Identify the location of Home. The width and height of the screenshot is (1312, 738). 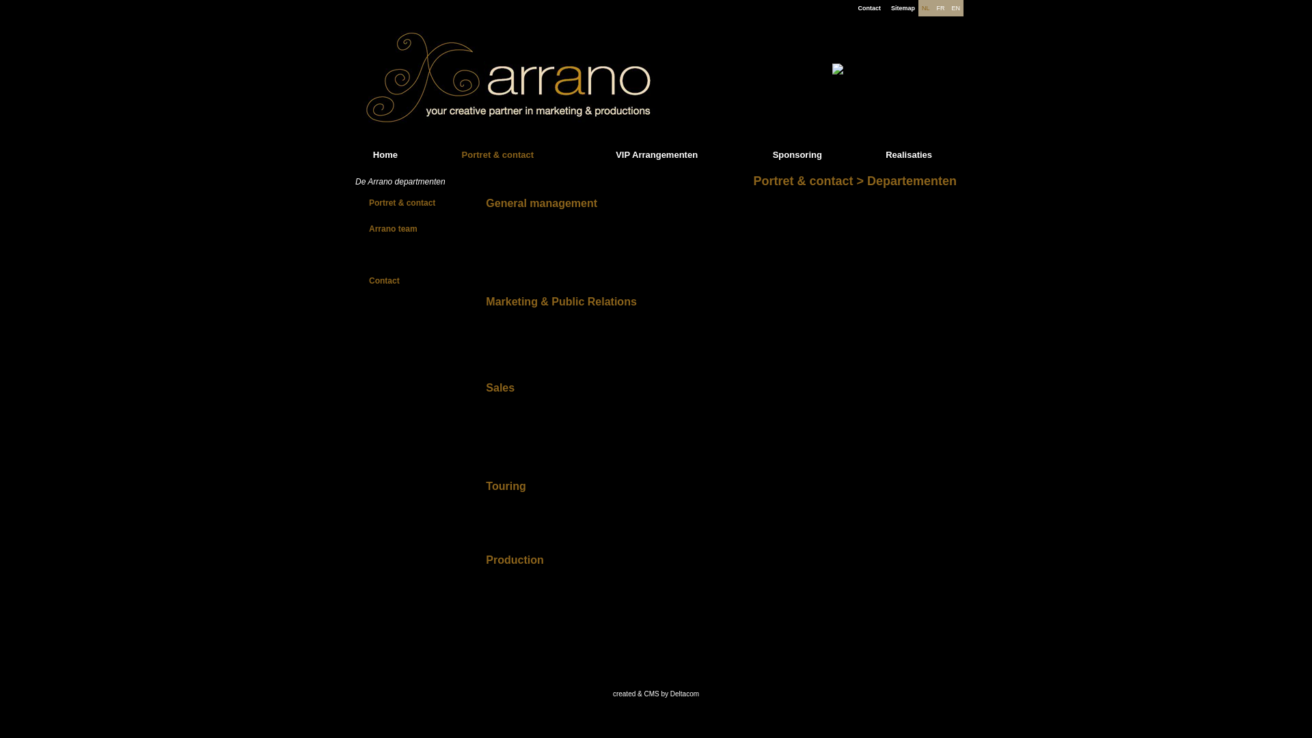
(385, 154).